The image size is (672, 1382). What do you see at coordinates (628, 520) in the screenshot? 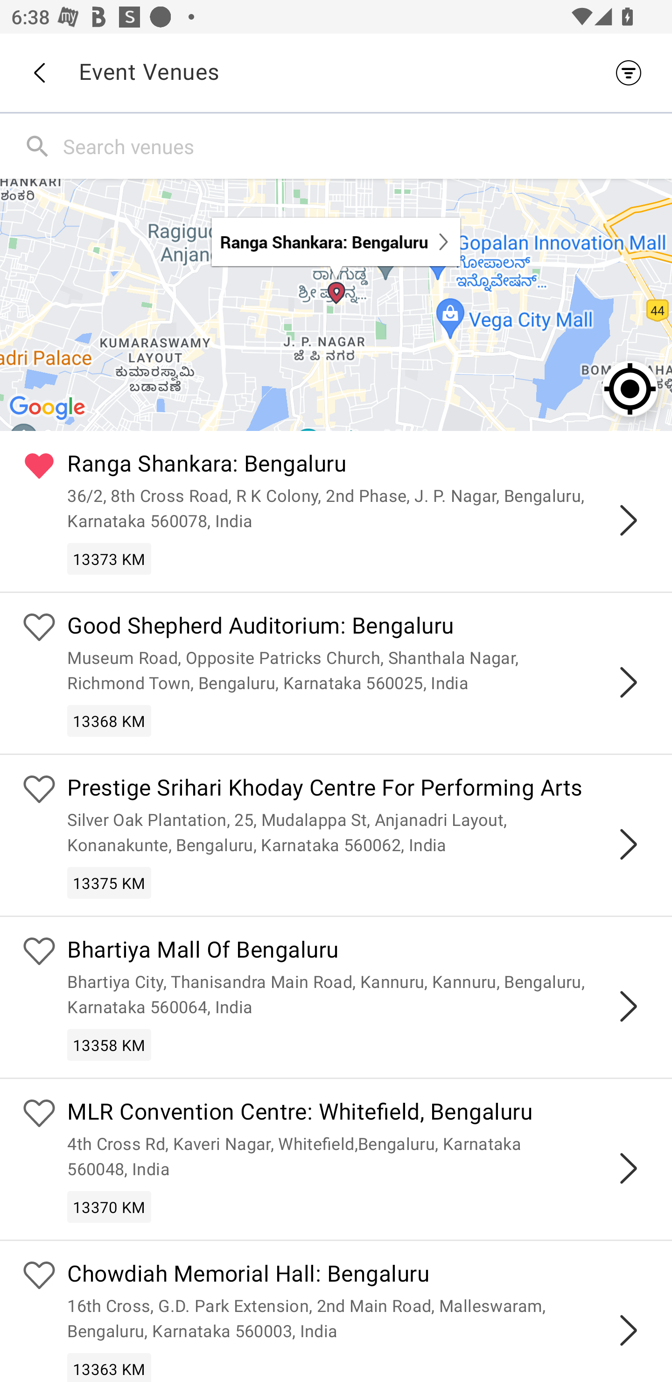
I see `` at bounding box center [628, 520].